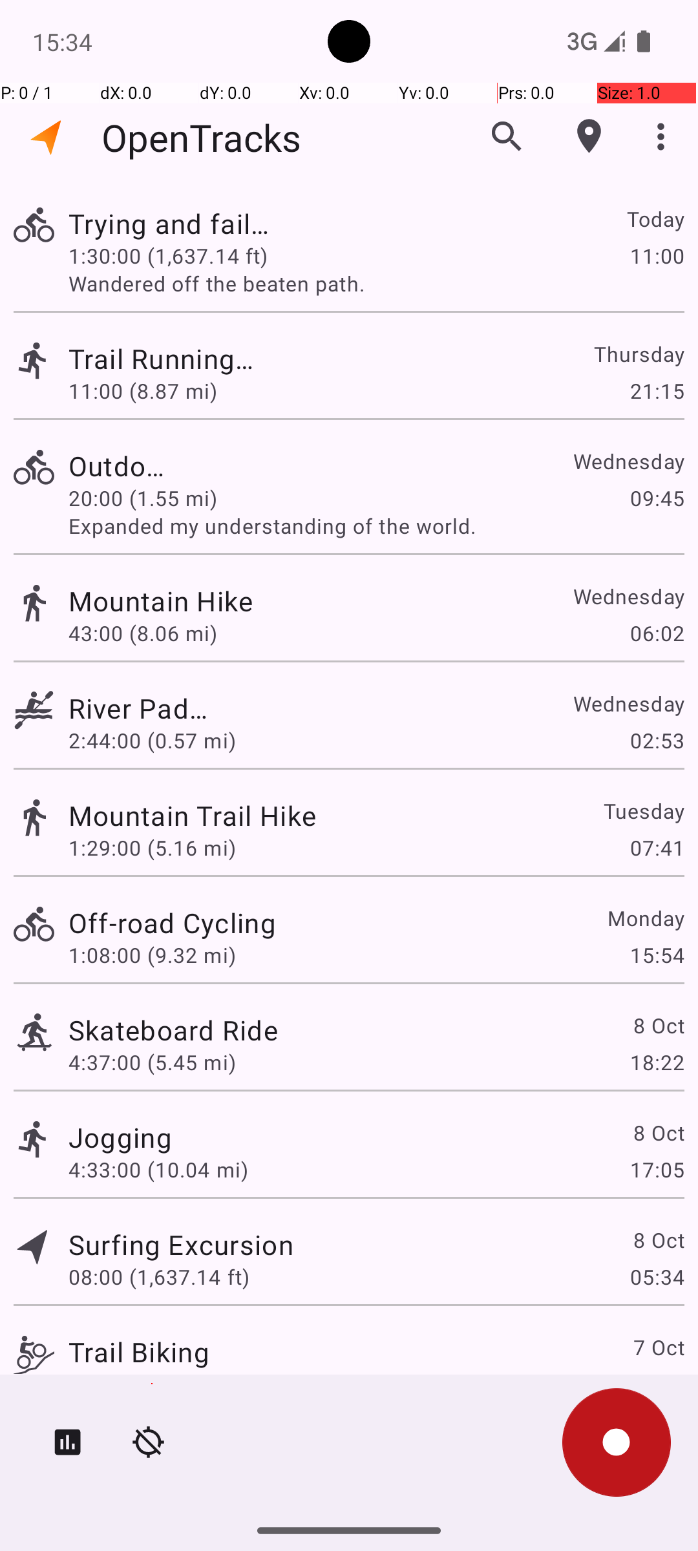 The height and width of the screenshot is (1551, 698). I want to click on Mountain Hike, so click(181, 601).